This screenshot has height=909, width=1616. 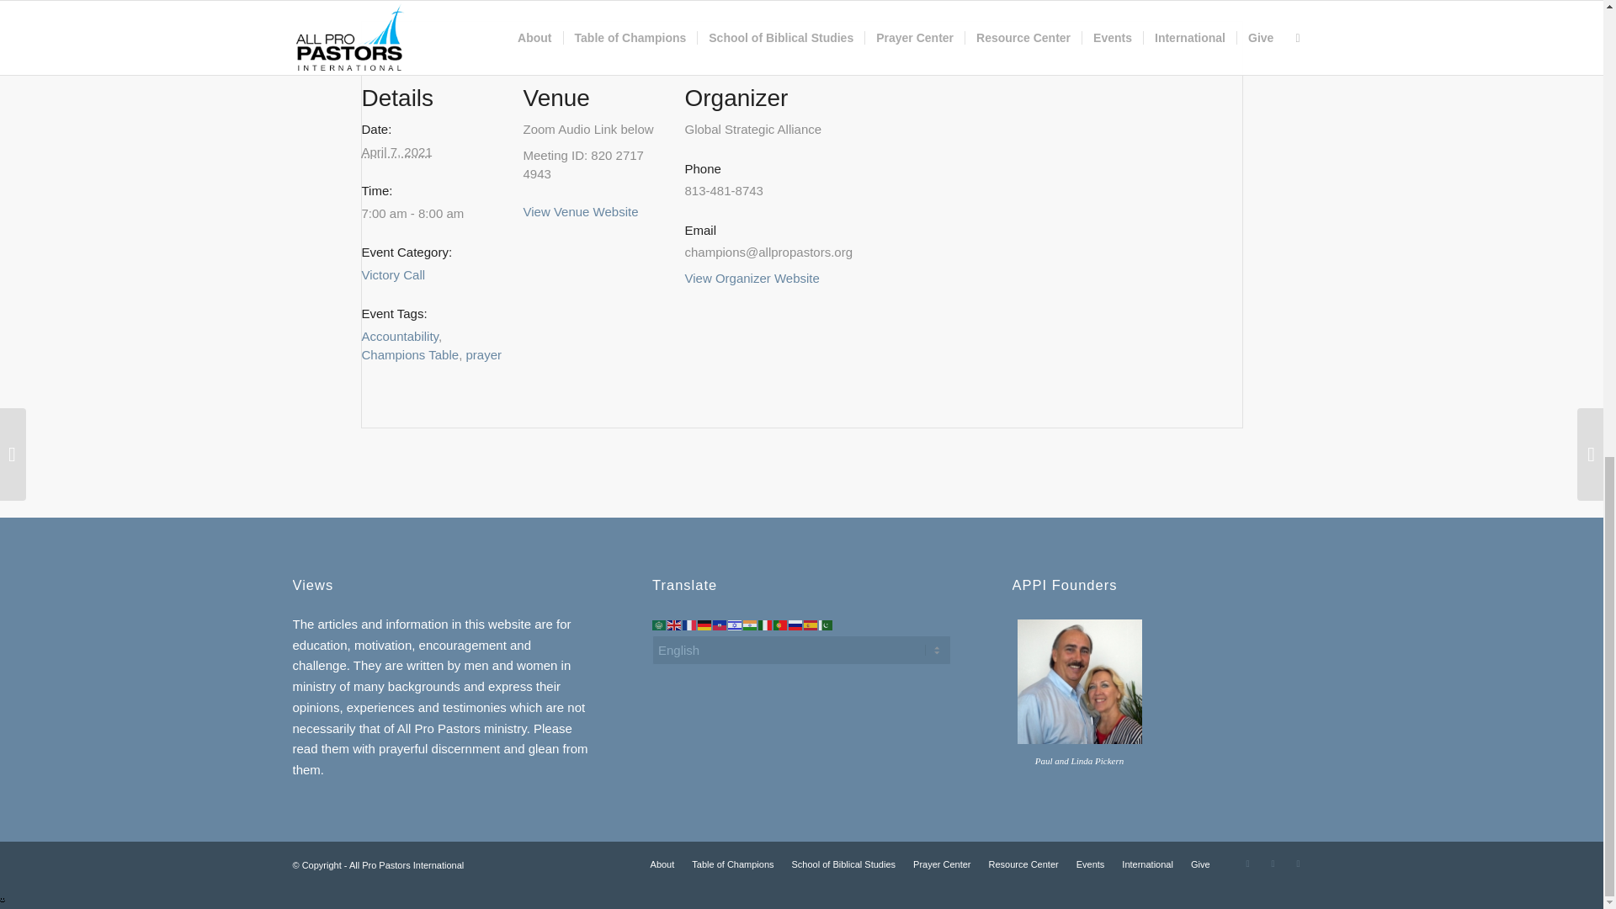 I want to click on German, so click(x=705, y=624).